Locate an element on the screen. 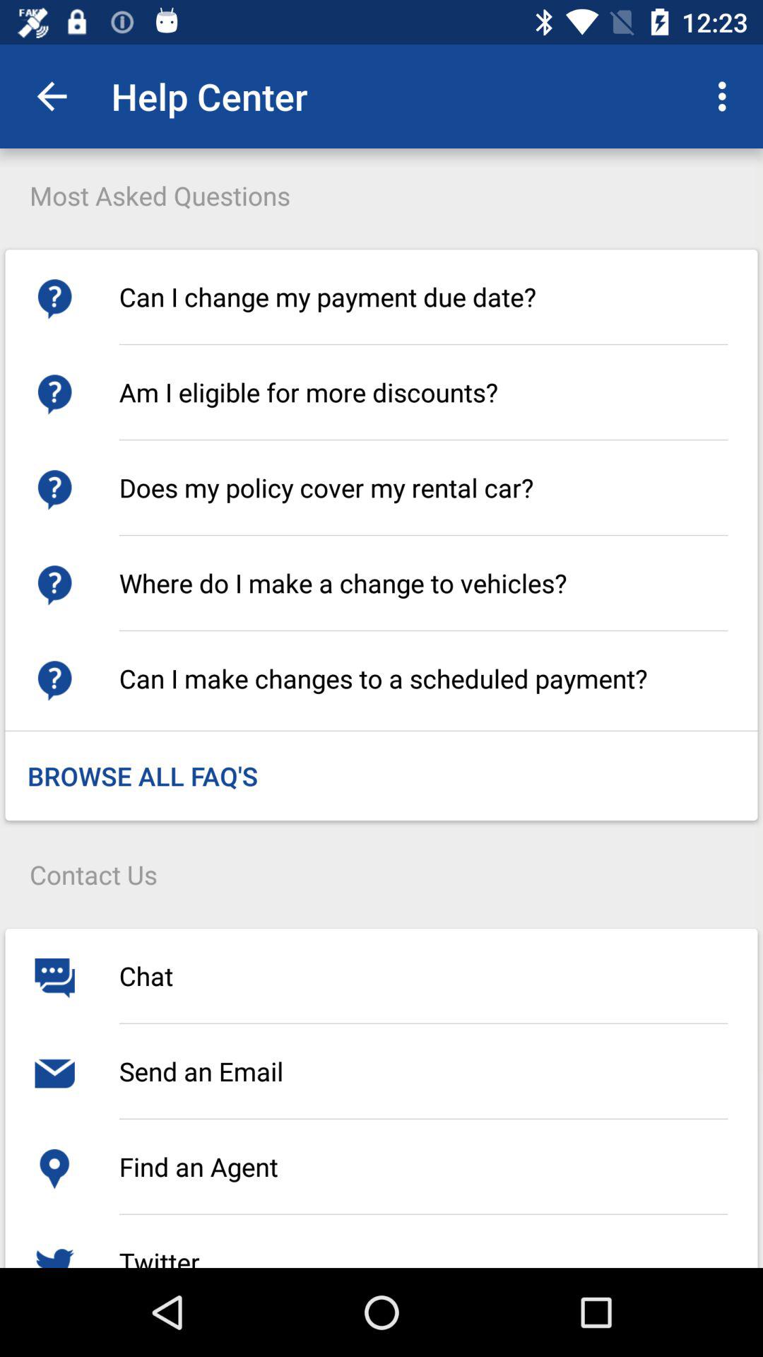 The height and width of the screenshot is (1357, 763). launch the icon to the right of the most asked questions item is located at coordinates (726, 96).